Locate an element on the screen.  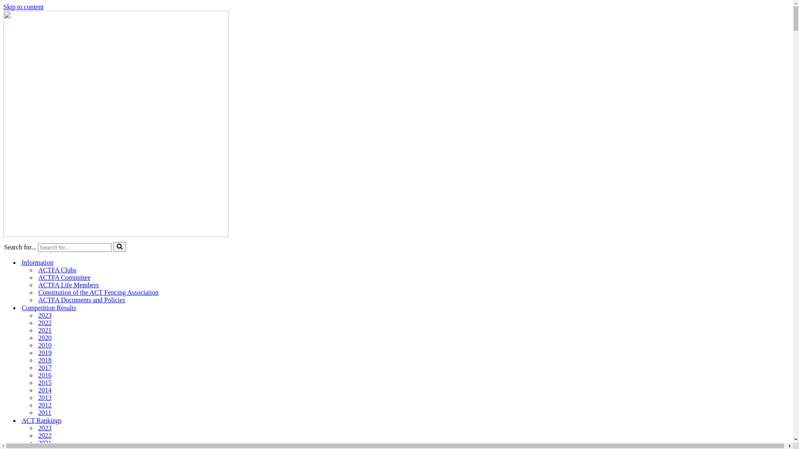
2021 is located at coordinates (45, 331).